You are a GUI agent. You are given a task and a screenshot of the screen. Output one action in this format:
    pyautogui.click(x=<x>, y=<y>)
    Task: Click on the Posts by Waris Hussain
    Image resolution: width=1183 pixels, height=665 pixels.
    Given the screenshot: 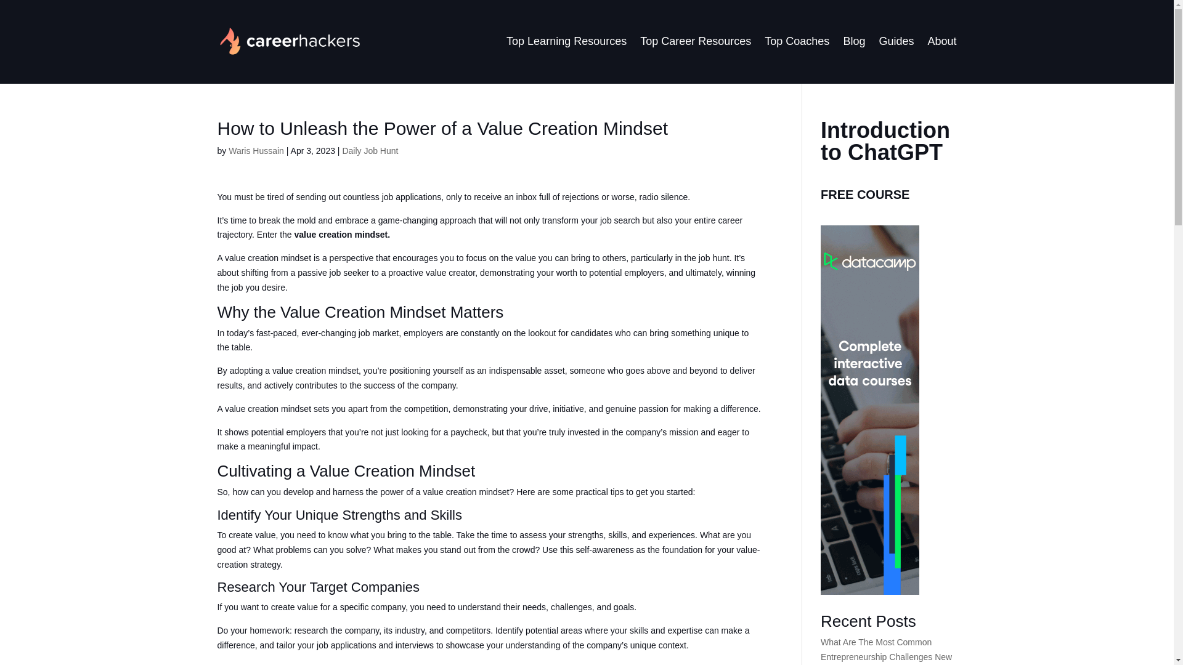 What is the action you would take?
    pyautogui.click(x=256, y=150)
    